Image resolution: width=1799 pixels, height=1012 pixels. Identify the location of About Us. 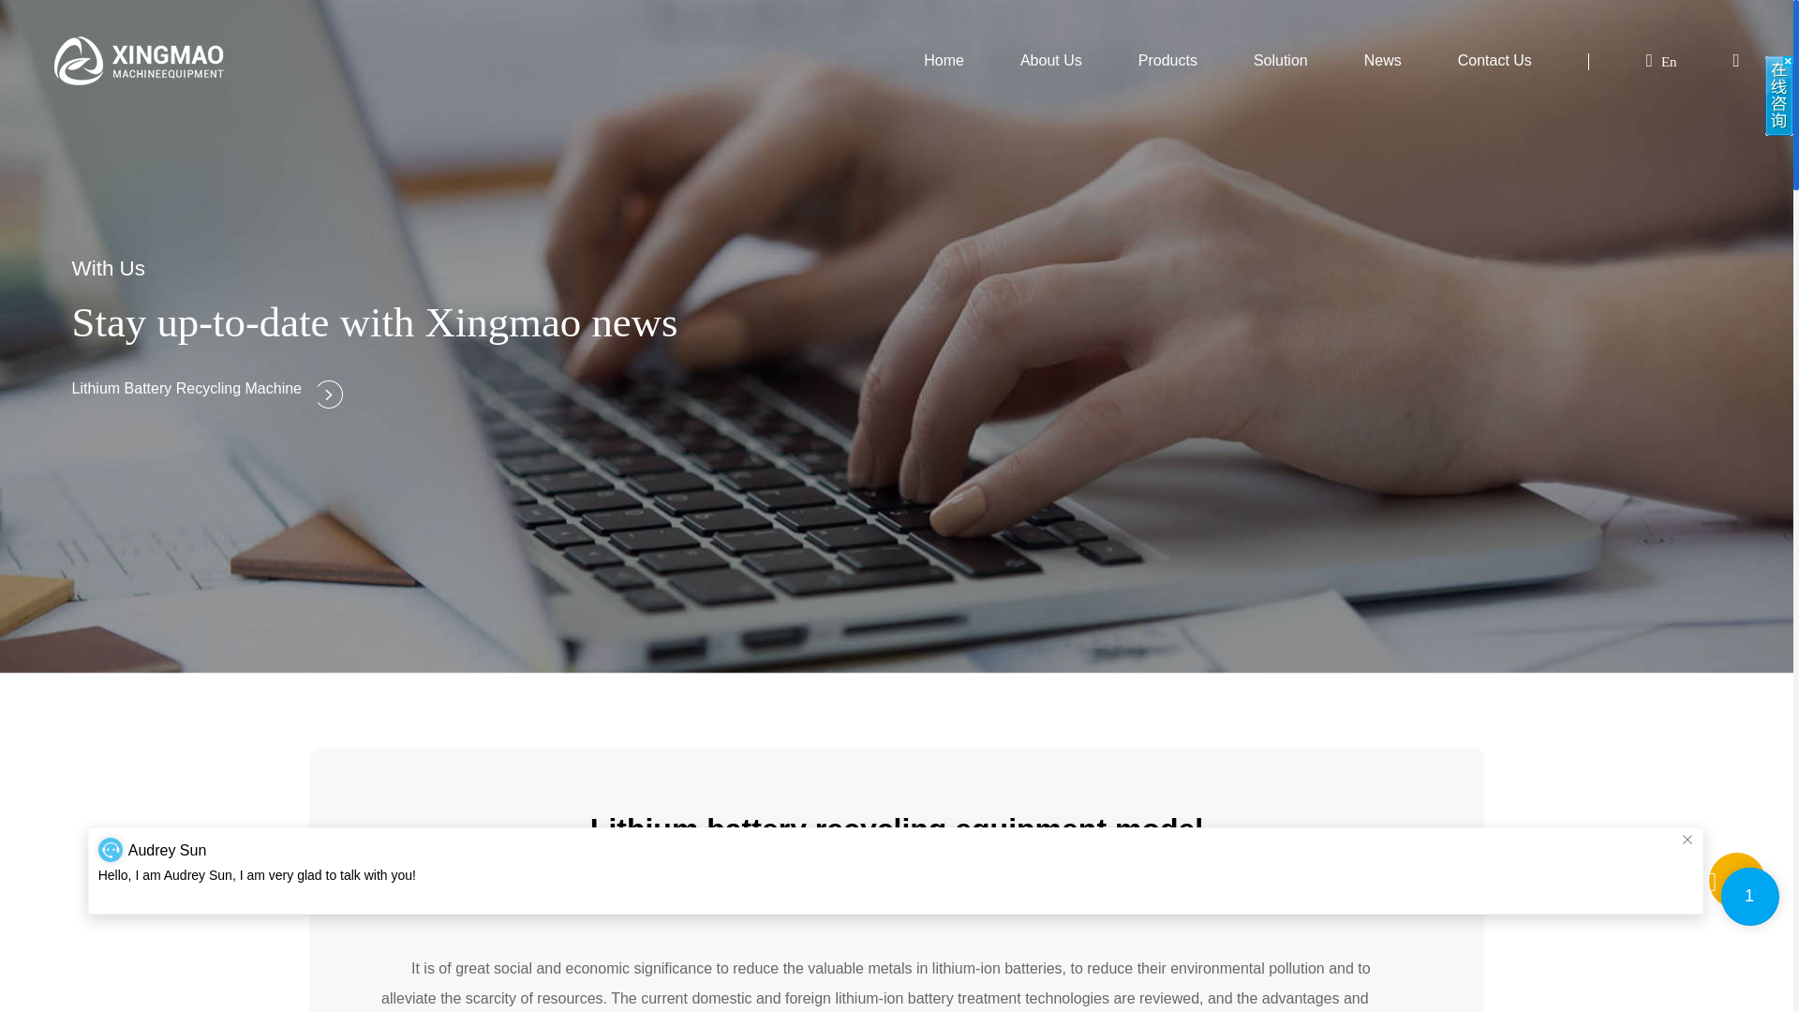
(1051, 60).